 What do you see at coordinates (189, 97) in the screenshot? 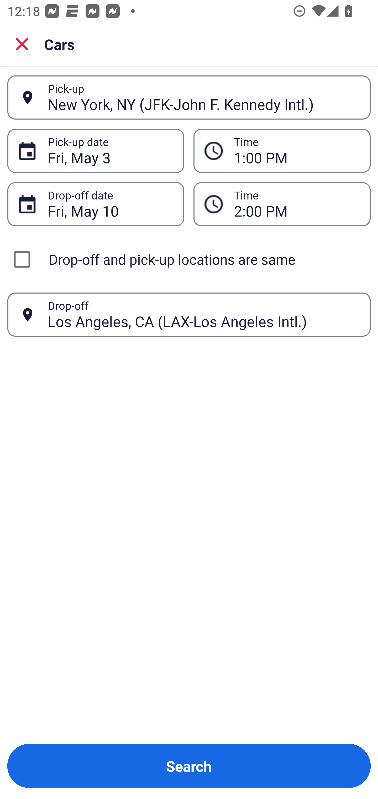
I see `New York, NY (JFK-John F. Kennedy Intl.) Pick-up` at bounding box center [189, 97].